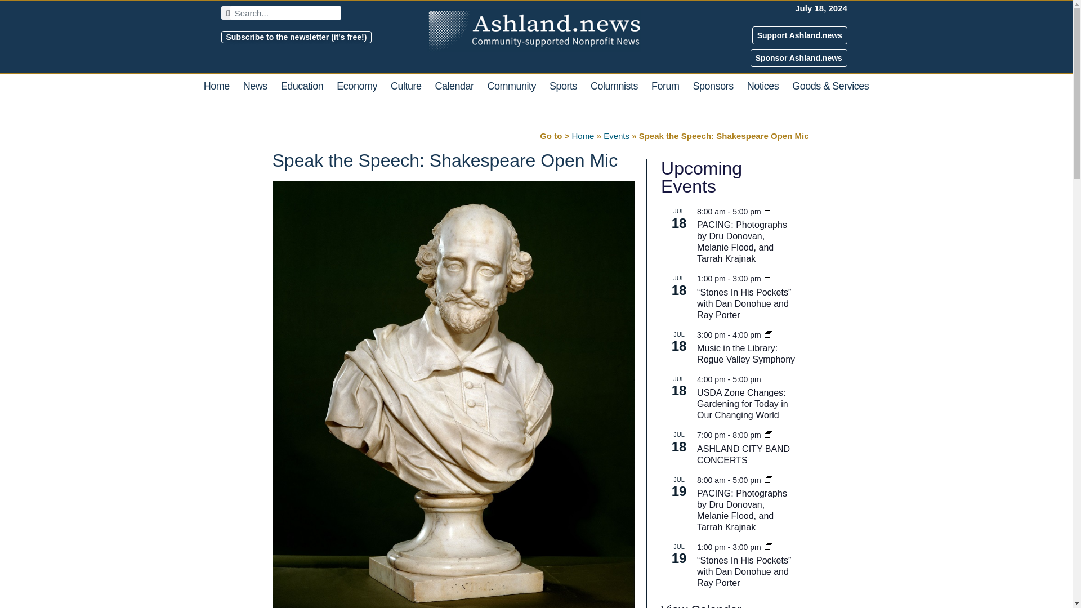 Image resolution: width=1081 pixels, height=608 pixels. What do you see at coordinates (256, 85) in the screenshot?
I see `News` at bounding box center [256, 85].